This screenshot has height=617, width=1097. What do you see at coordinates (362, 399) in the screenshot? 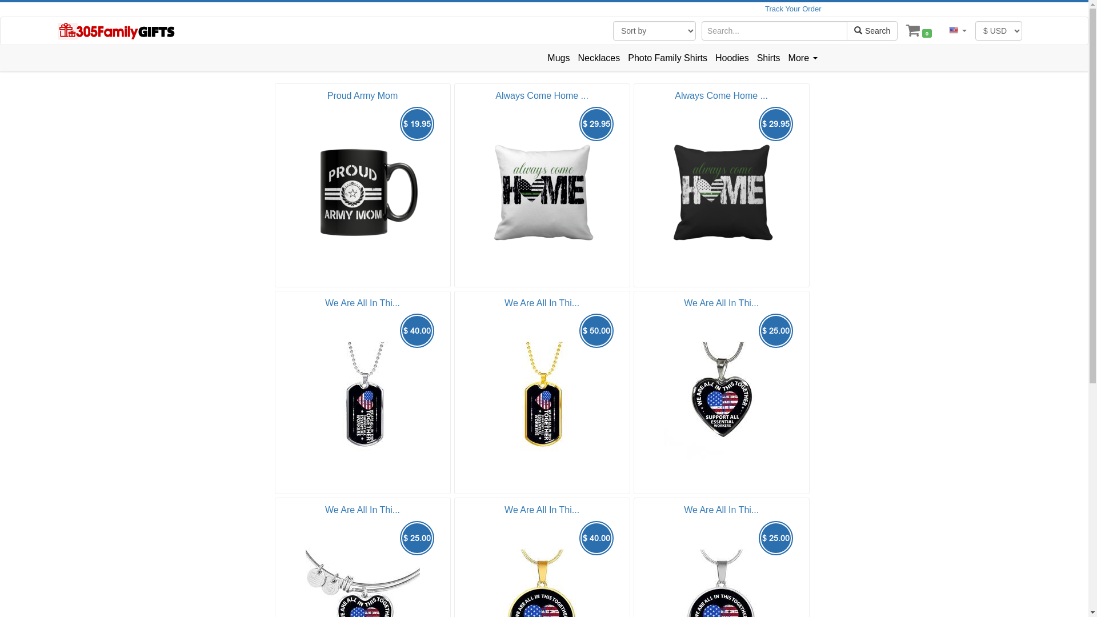
I see `$ 40.00` at bounding box center [362, 399].